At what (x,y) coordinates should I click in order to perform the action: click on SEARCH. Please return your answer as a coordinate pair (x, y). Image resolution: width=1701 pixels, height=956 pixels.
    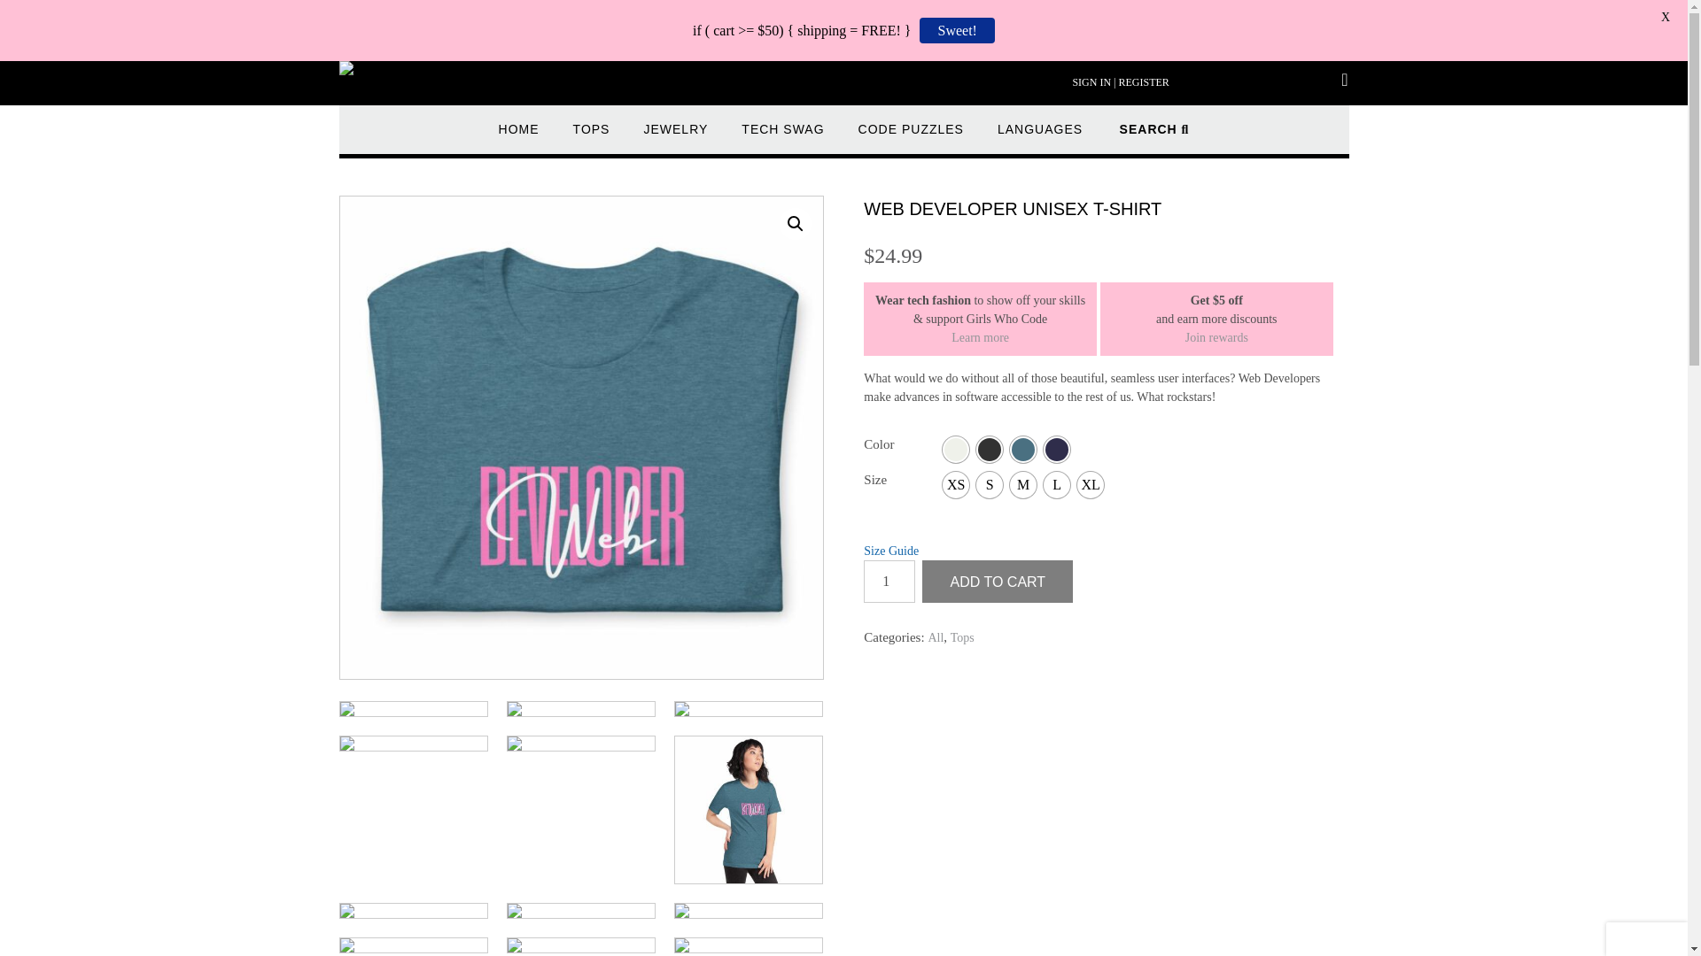
    Looking at the image, I should click on (1153, 137).